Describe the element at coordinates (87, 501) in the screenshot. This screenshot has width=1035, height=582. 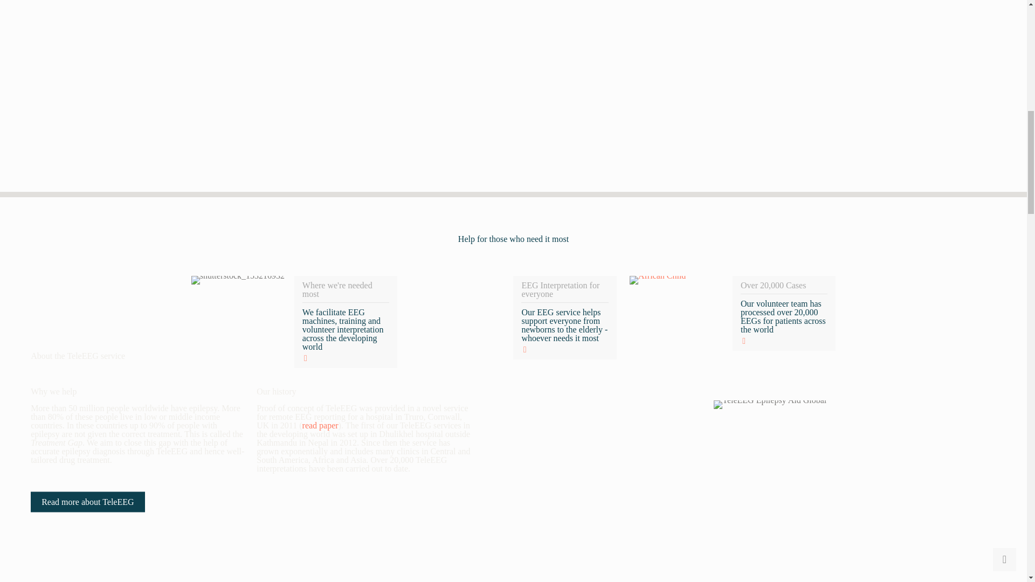
I see `Read more about TeleEEG` at that location.